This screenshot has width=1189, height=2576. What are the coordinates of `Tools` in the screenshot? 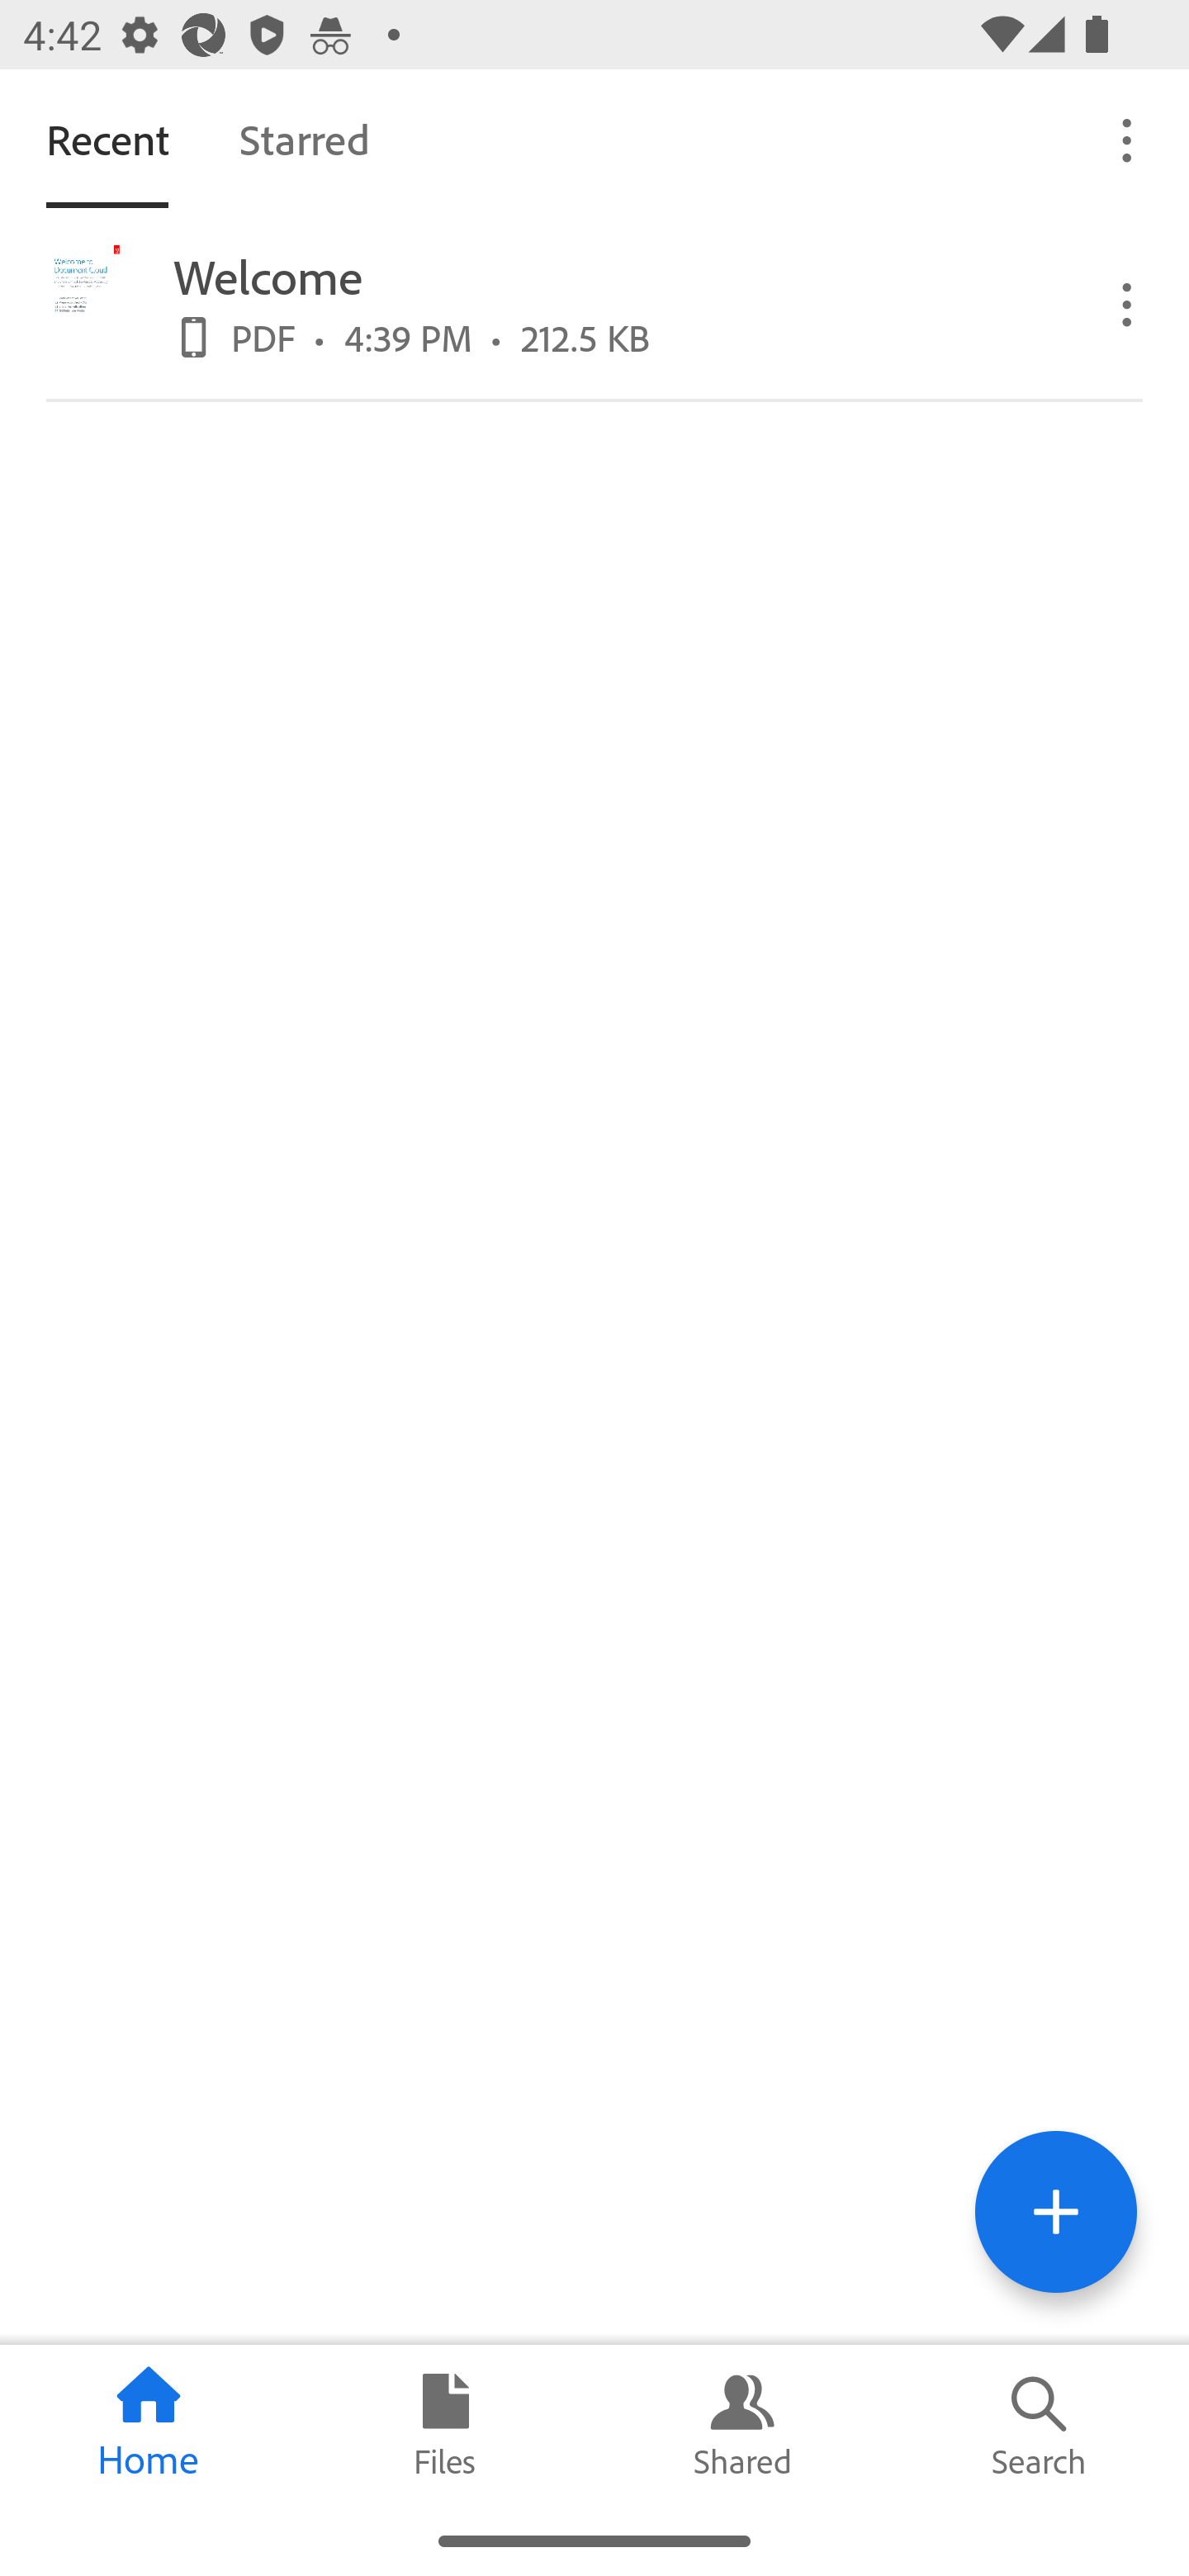 It's located at (1055, 2211).